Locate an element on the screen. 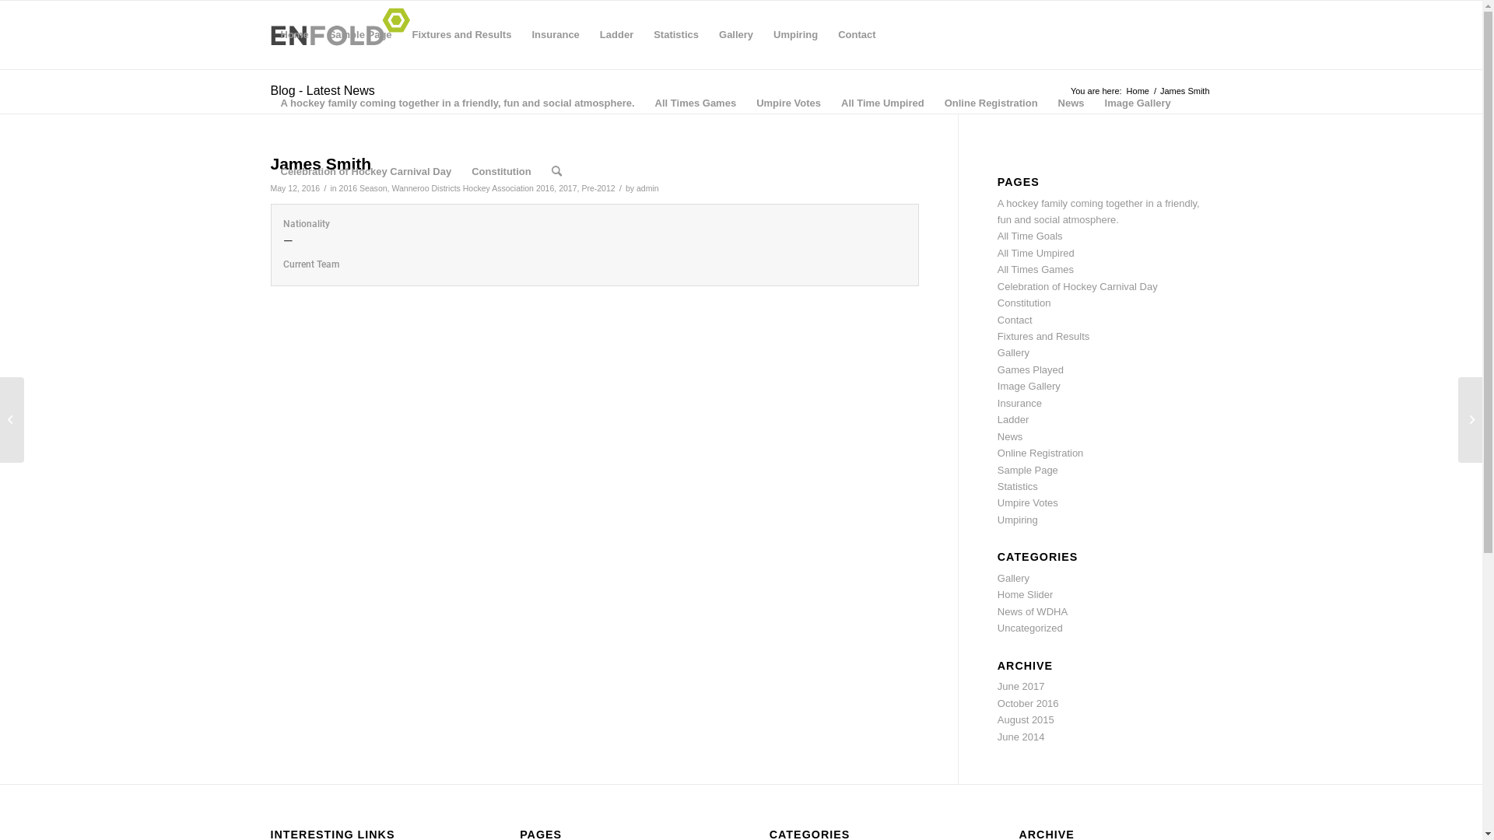  Games Played is located at coordinates (1030, 370).